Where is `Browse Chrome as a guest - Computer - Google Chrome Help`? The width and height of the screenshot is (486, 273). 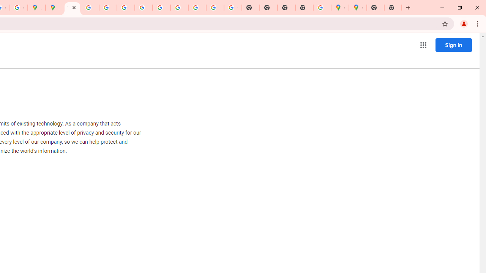
Browse Chrome as a guest - Computer - Google Chrome Help is located at coordinates (179, 8).